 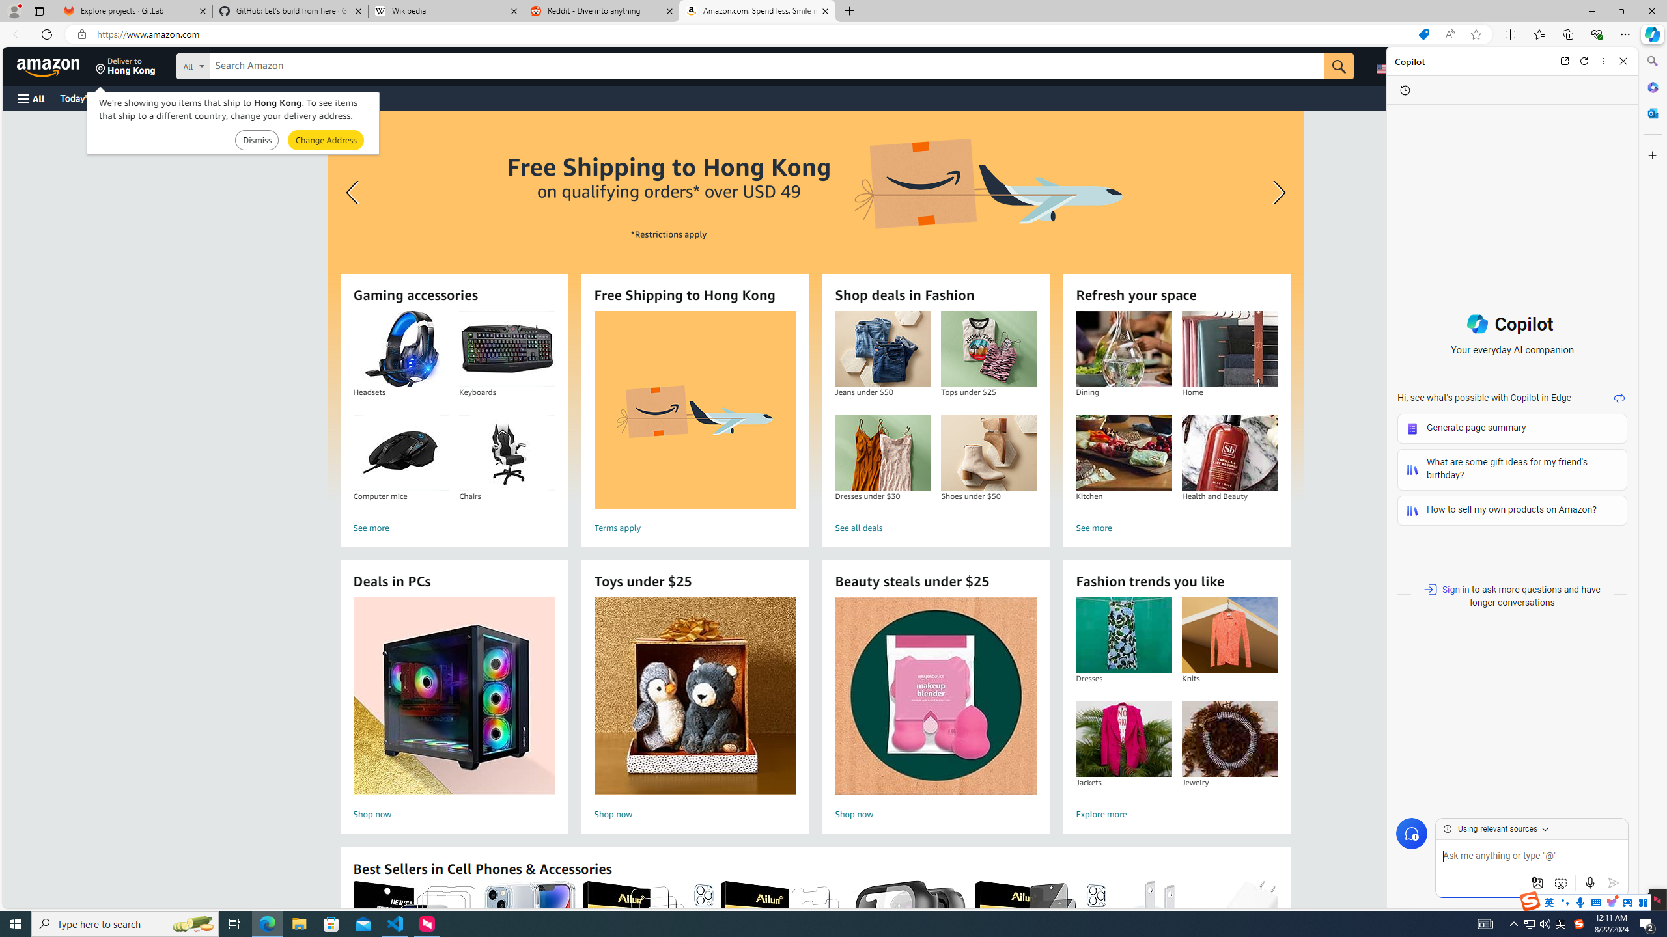 I want to click on Choose a language for shopping., so click(x=1392, y=66).